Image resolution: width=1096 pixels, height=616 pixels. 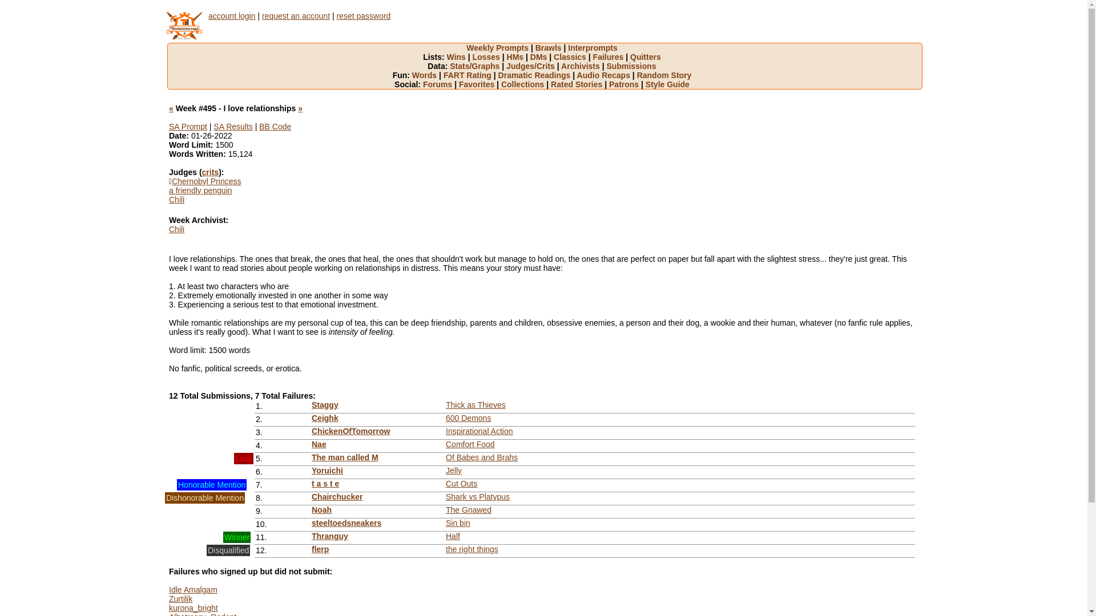 What do you see at coordinates (328, 471) in the screenshot?
I see `Yoruichi` at bounding box center [328, 471].